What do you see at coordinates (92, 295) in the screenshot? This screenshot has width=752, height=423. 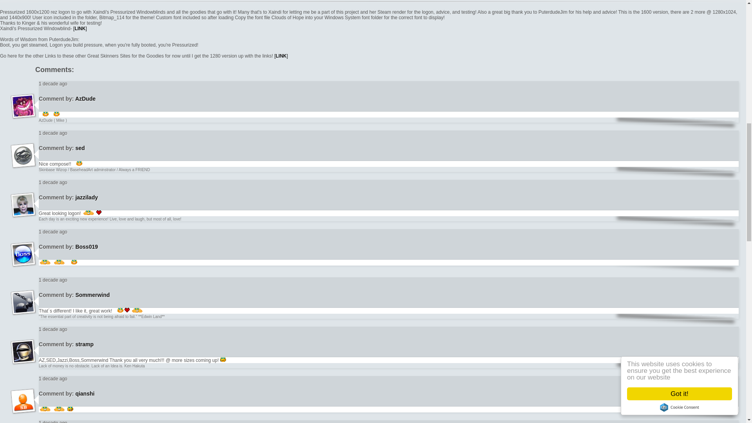 I see `Profile of member stramp` at bounding box center [92, 295].